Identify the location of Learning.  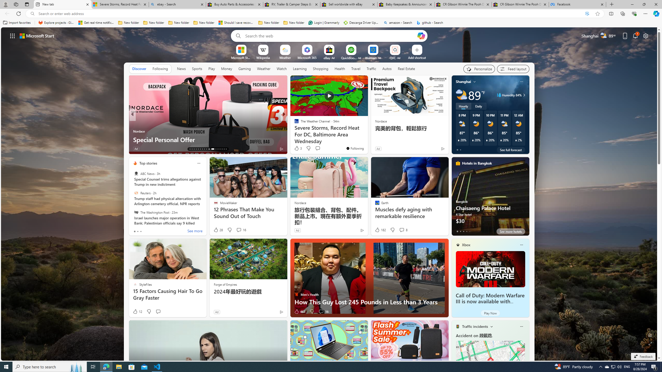
(299, 68).